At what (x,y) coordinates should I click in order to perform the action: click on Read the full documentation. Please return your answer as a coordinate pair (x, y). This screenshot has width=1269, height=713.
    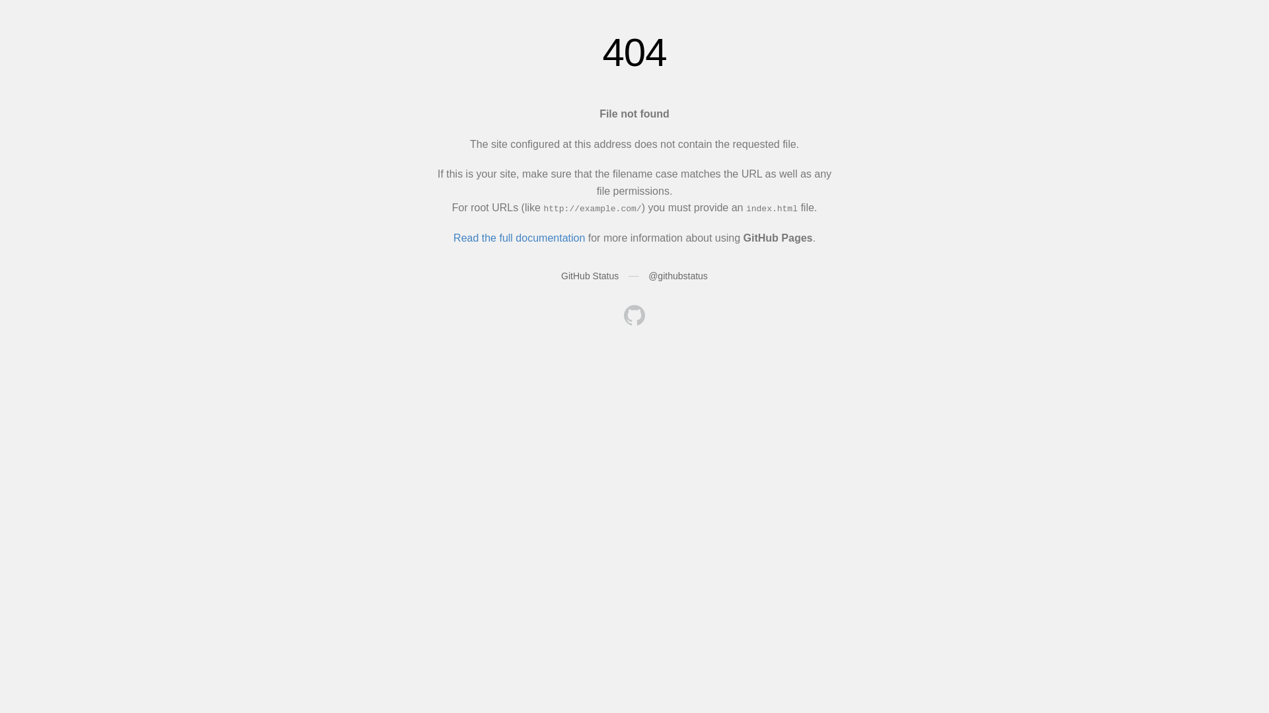
    Looking at the image, I should click on (519, 238).